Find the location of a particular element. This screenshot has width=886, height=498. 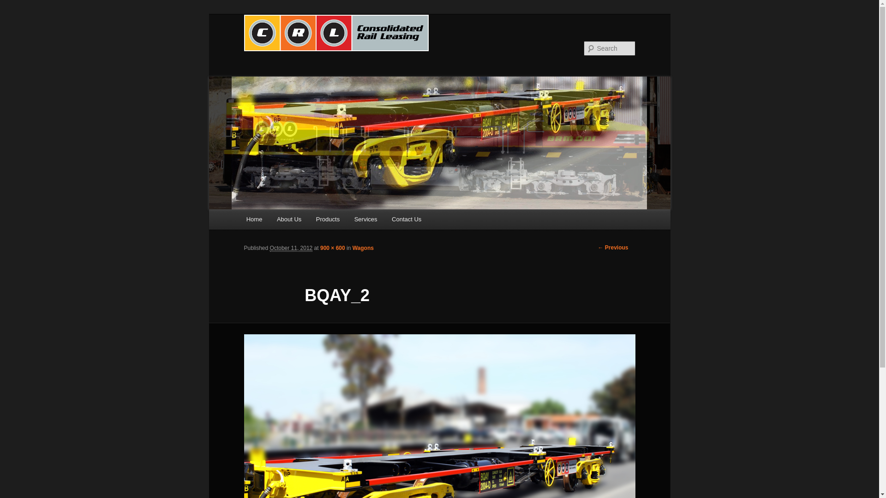

Home is located at coordinates (254, 219).